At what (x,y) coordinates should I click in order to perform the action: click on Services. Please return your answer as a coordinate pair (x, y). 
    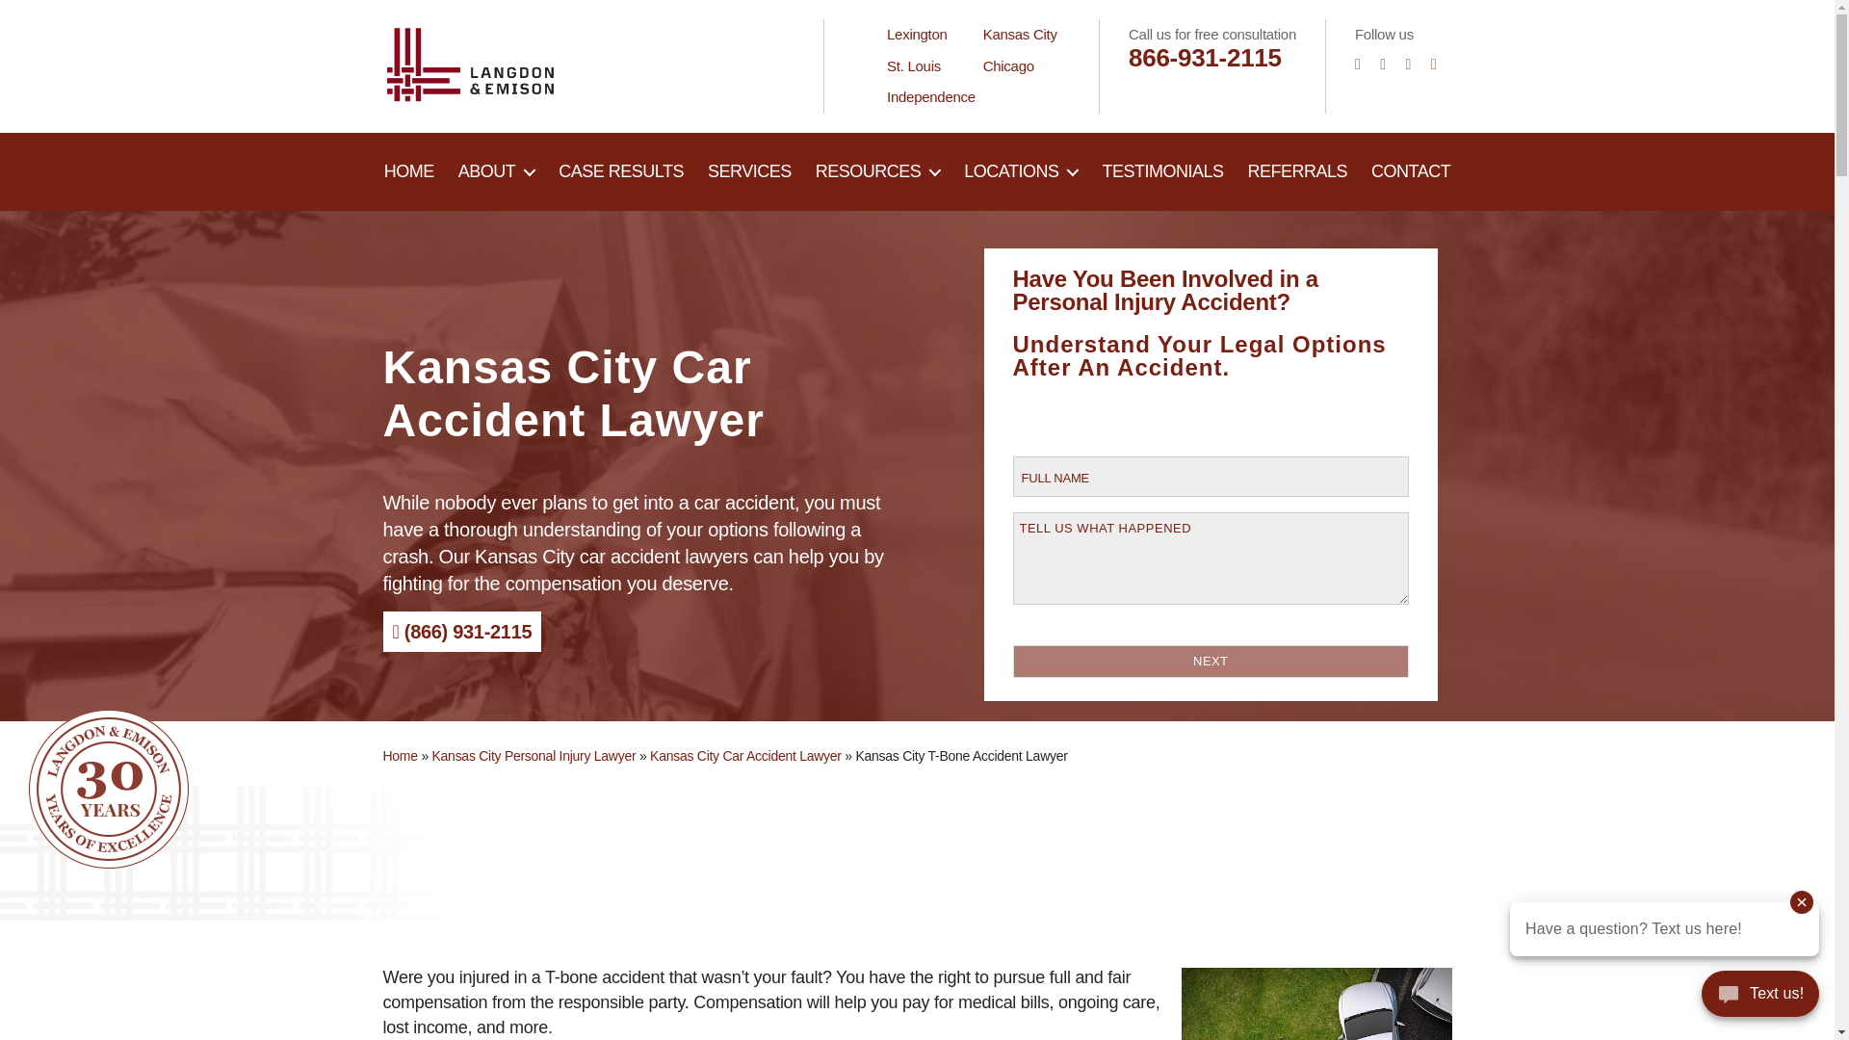
    Looking at the image, I should click on (749, 172).